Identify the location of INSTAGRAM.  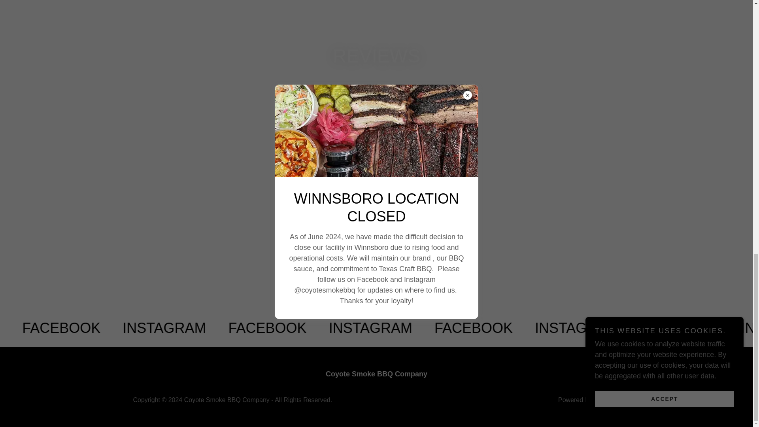
(537, 328).